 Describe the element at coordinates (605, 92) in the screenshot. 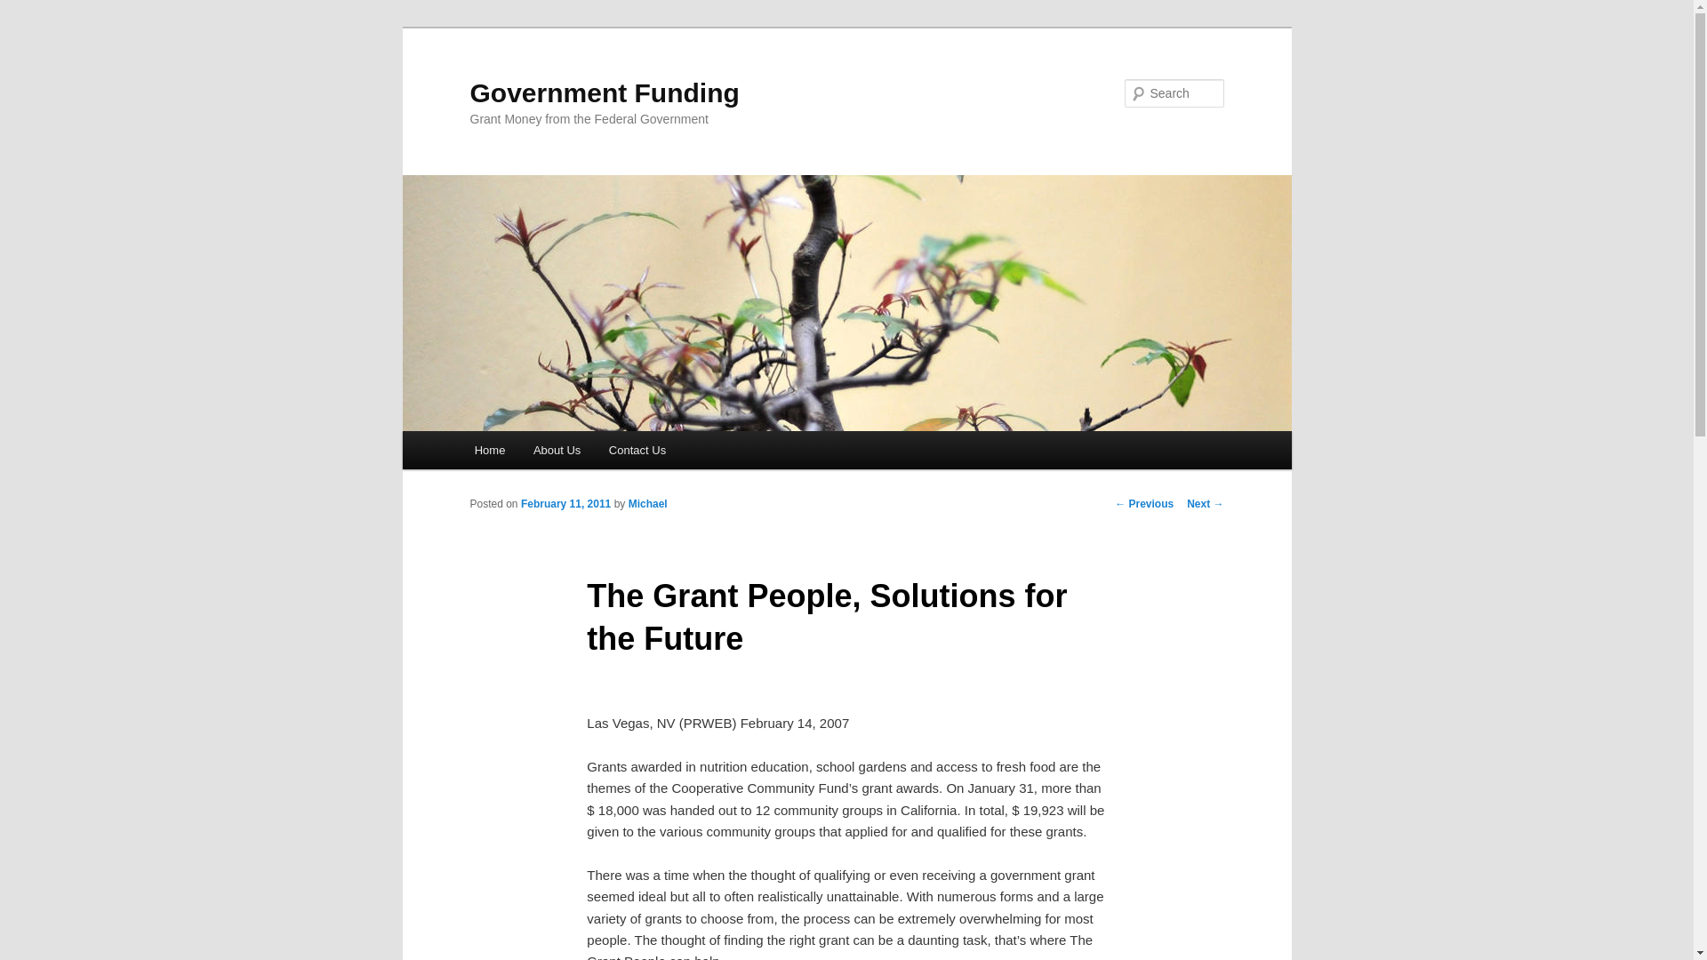

I see `Government Funding` at that location.